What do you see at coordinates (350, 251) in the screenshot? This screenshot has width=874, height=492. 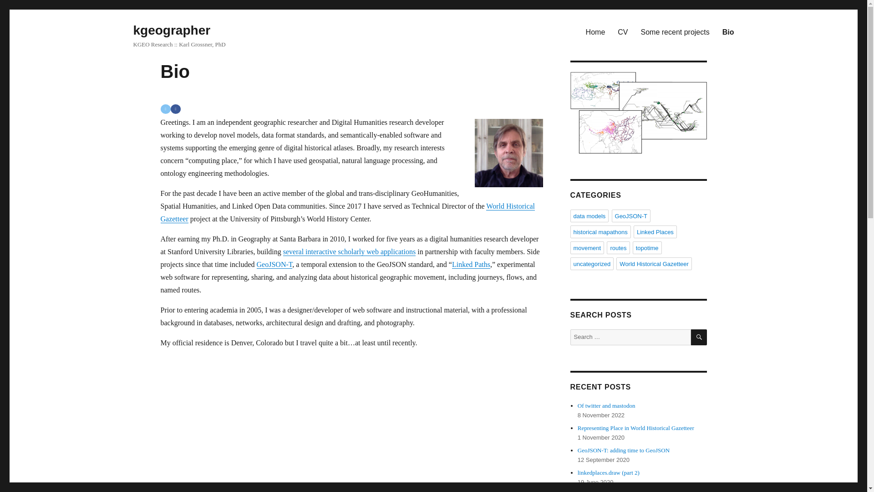 I see `several interactive scholarly web applications` at bounding box center [350, 251].